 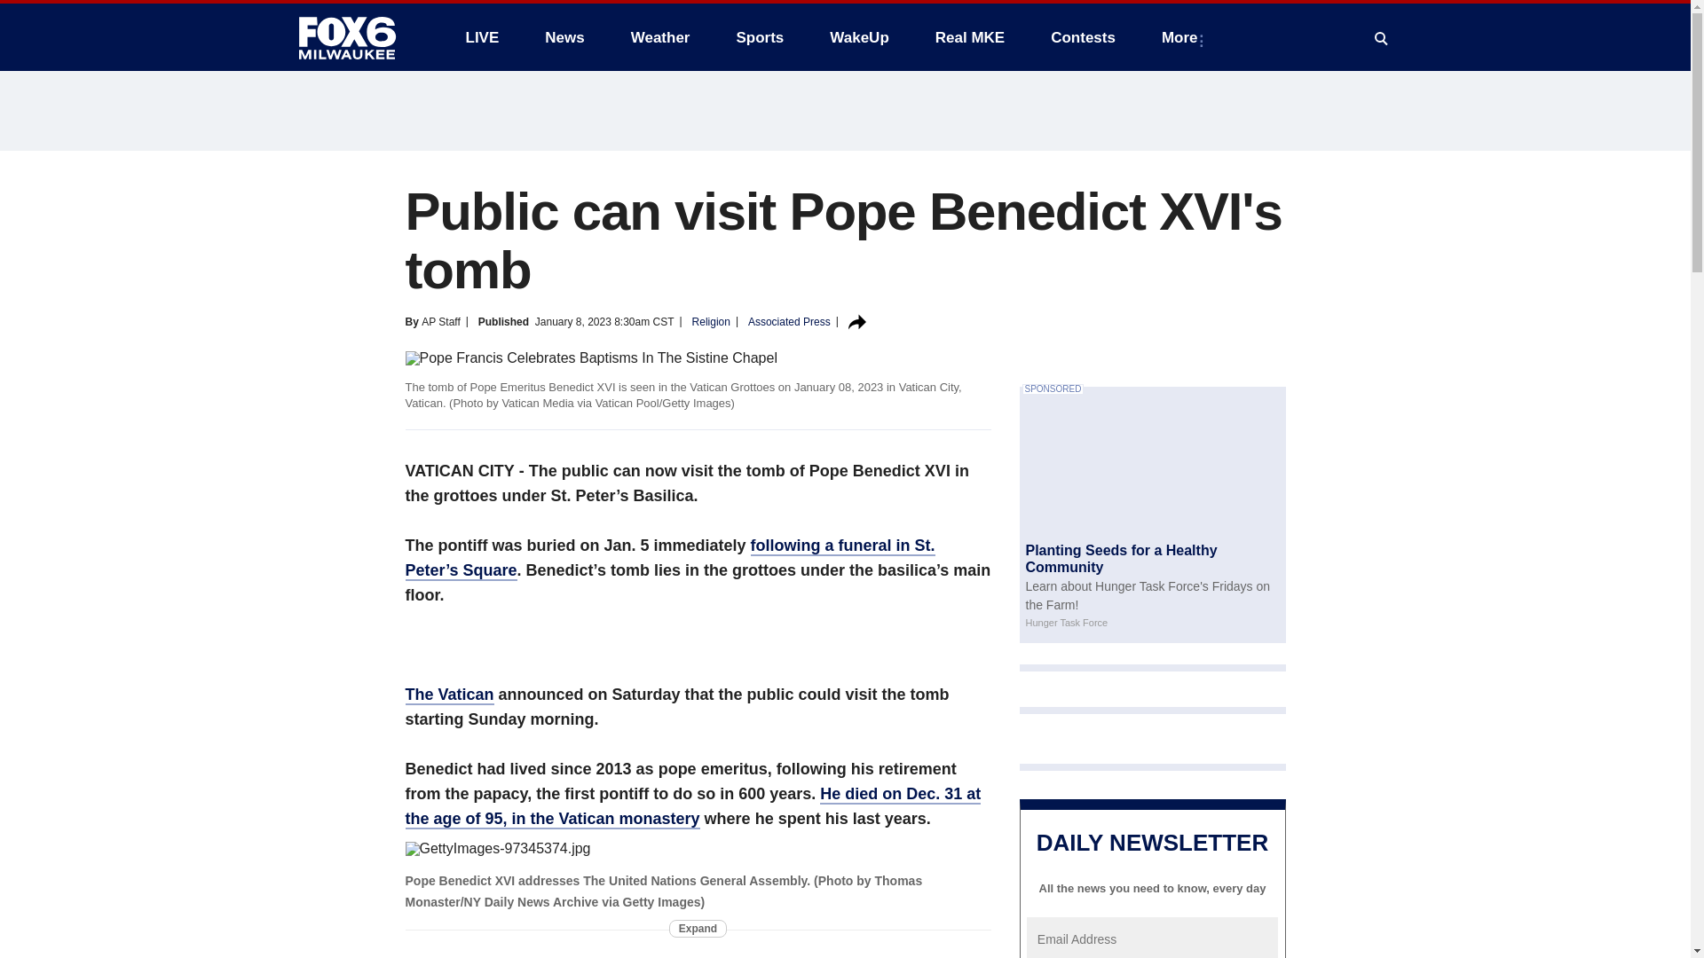 What do you see at coordinates (1083, 37) in the screenshot?
I see `Contests` at bounding box center [1083, 37].